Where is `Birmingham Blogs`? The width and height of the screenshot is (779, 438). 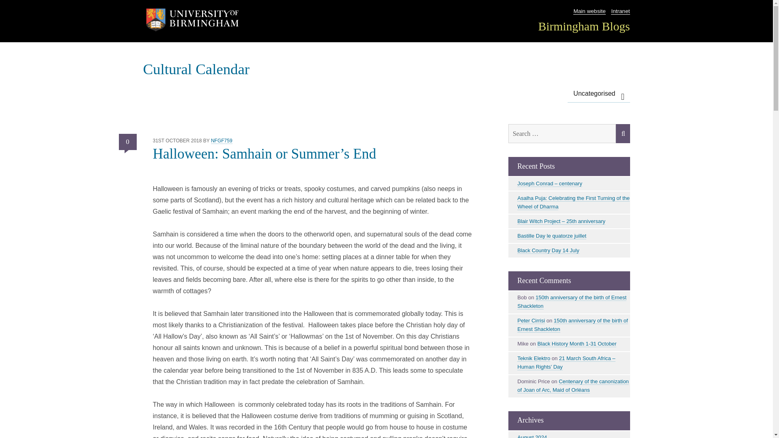
Birmingham Blogs is located at coordinates (583, 26).